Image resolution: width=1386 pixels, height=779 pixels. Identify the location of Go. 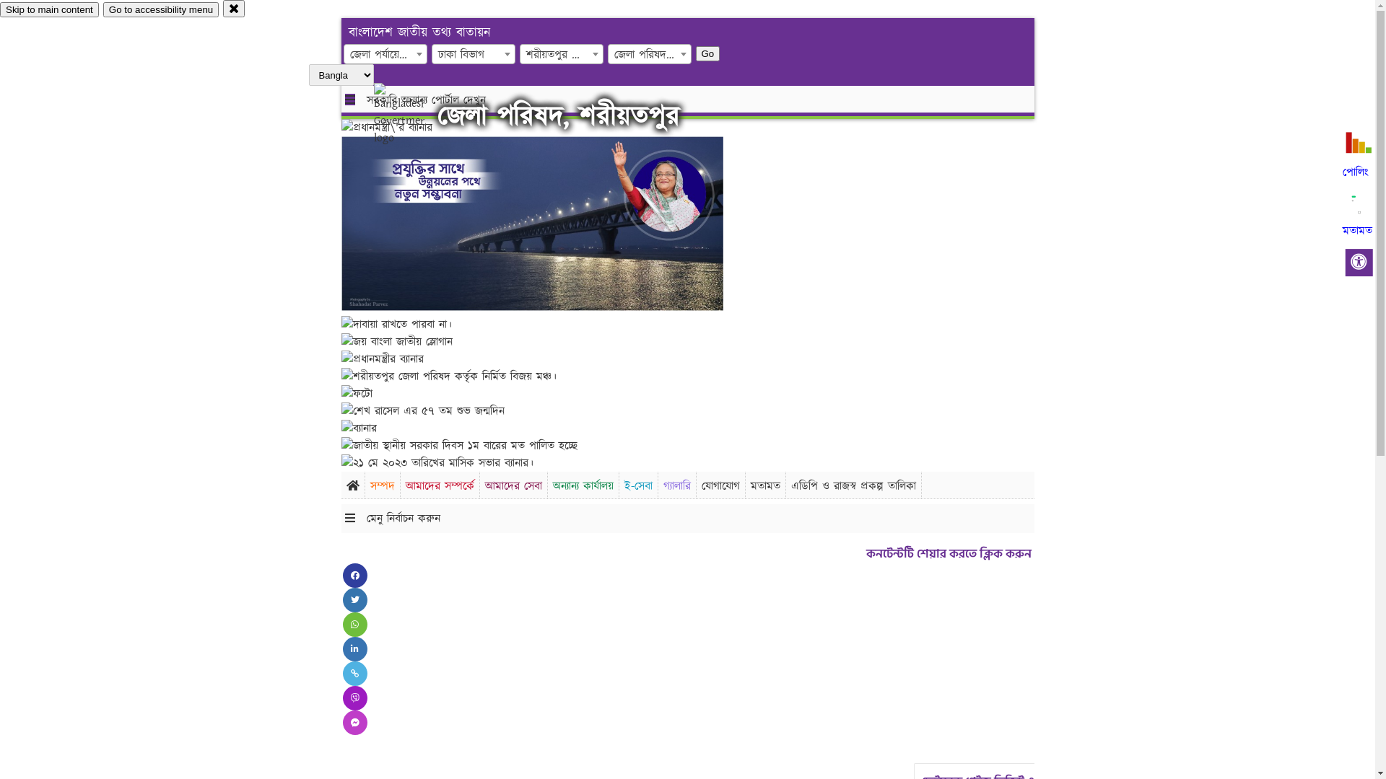
(620, 53).